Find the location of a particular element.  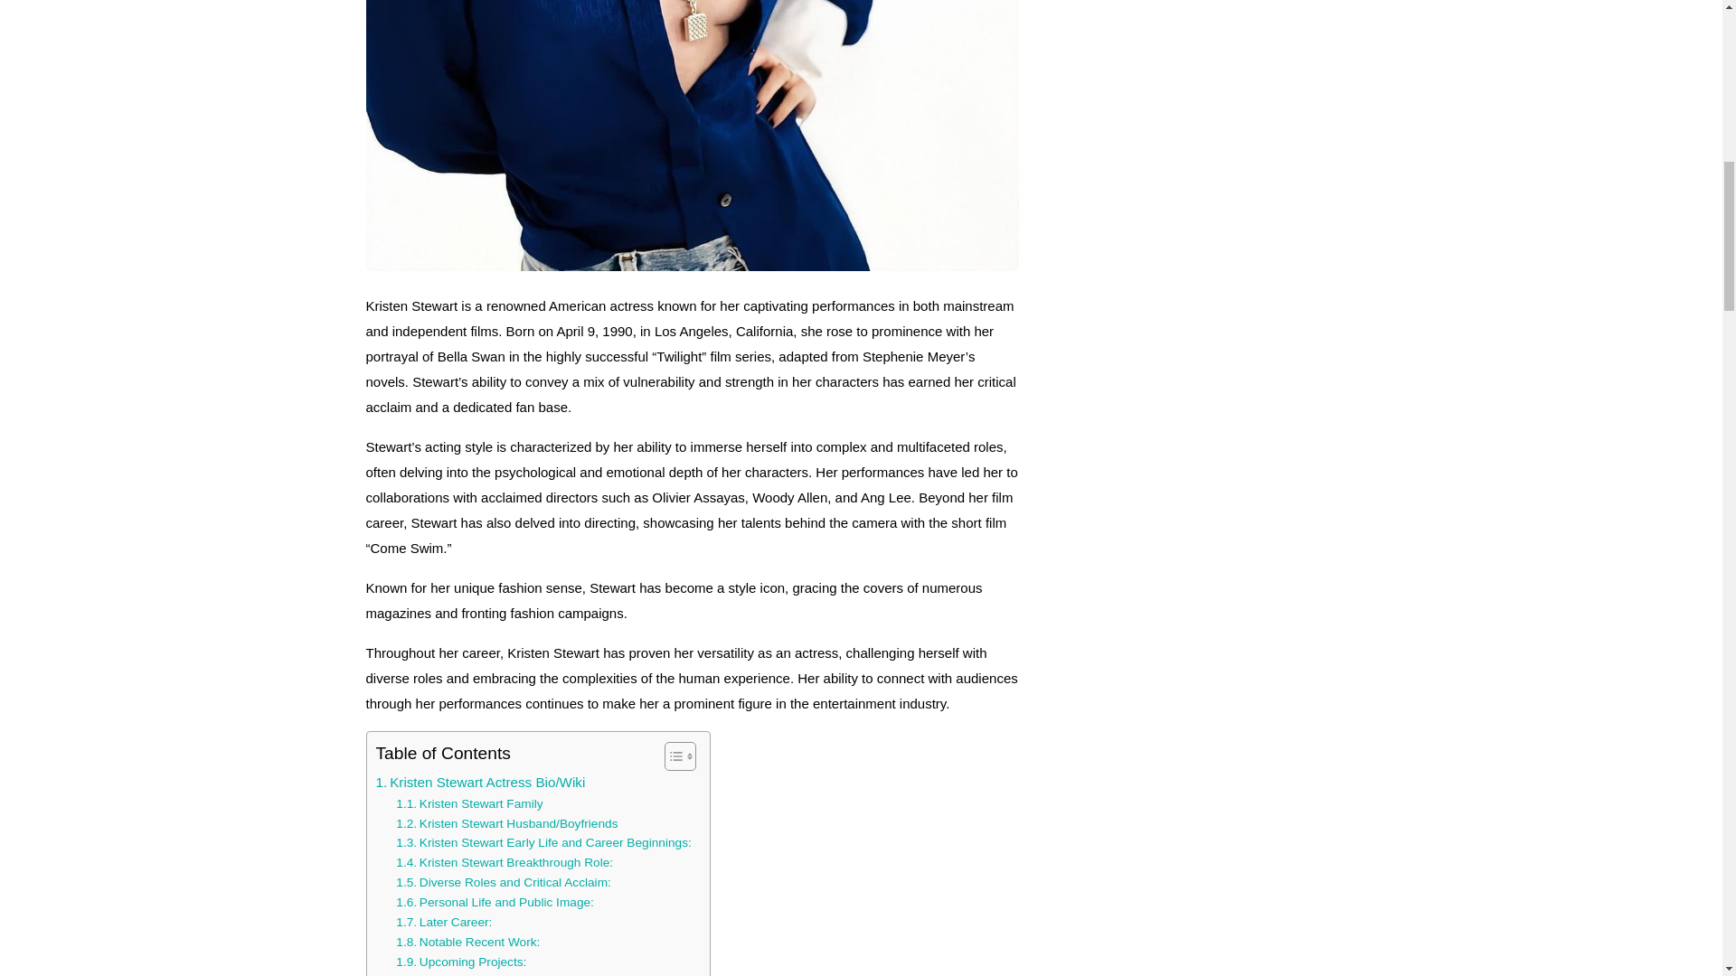

Kristen Stewart Early Life and Career Beginnings: is located at coordinates (542, 842).